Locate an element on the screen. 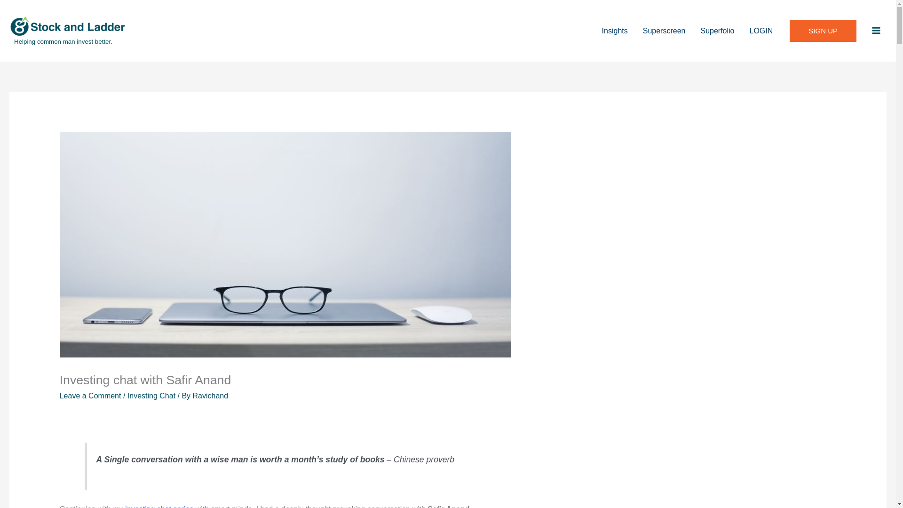  Superscreen is located at coordinates (664, 31).